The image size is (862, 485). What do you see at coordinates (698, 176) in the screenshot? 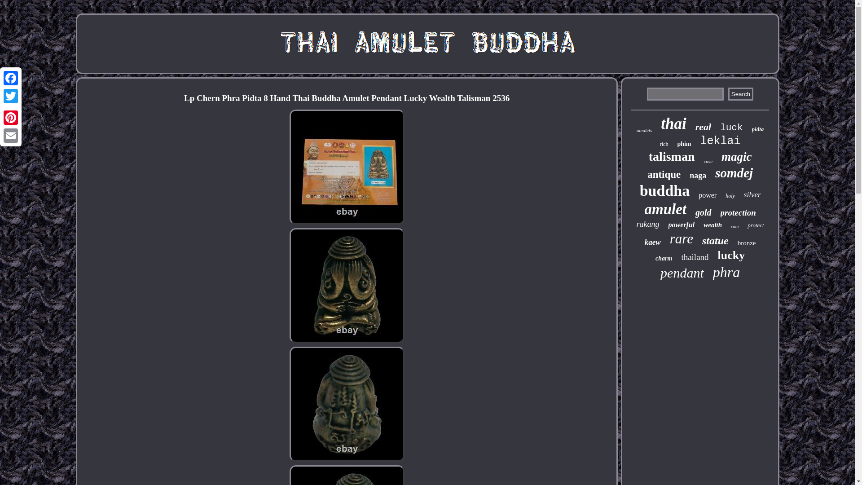
I see `naga` at bounding box center [698, 176].